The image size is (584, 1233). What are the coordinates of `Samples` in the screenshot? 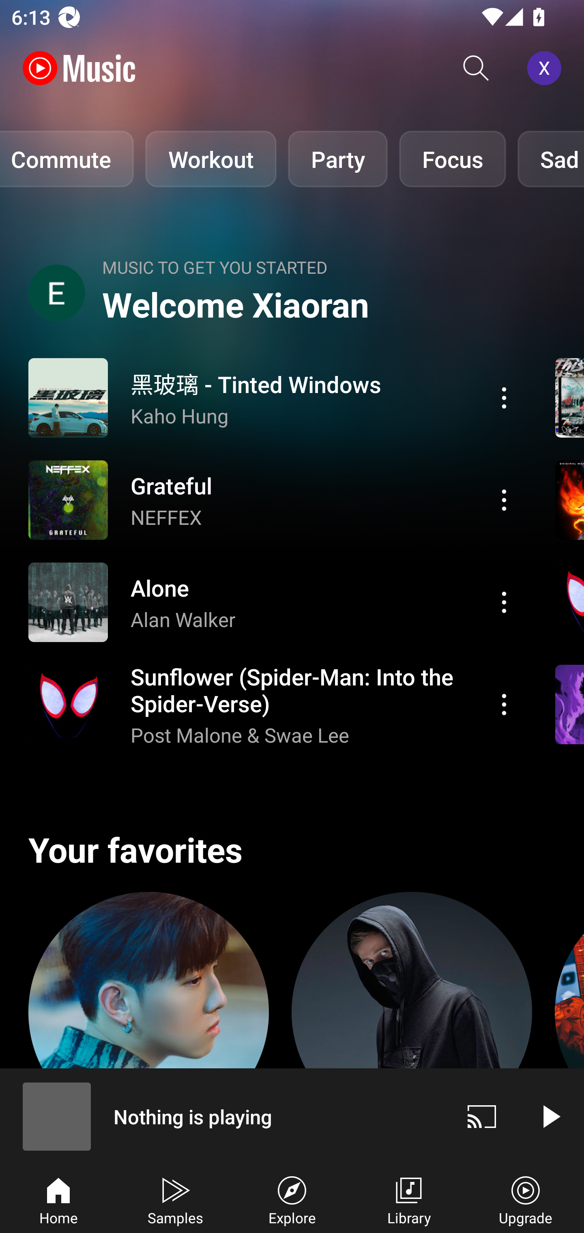 It's located at (175, 1199).